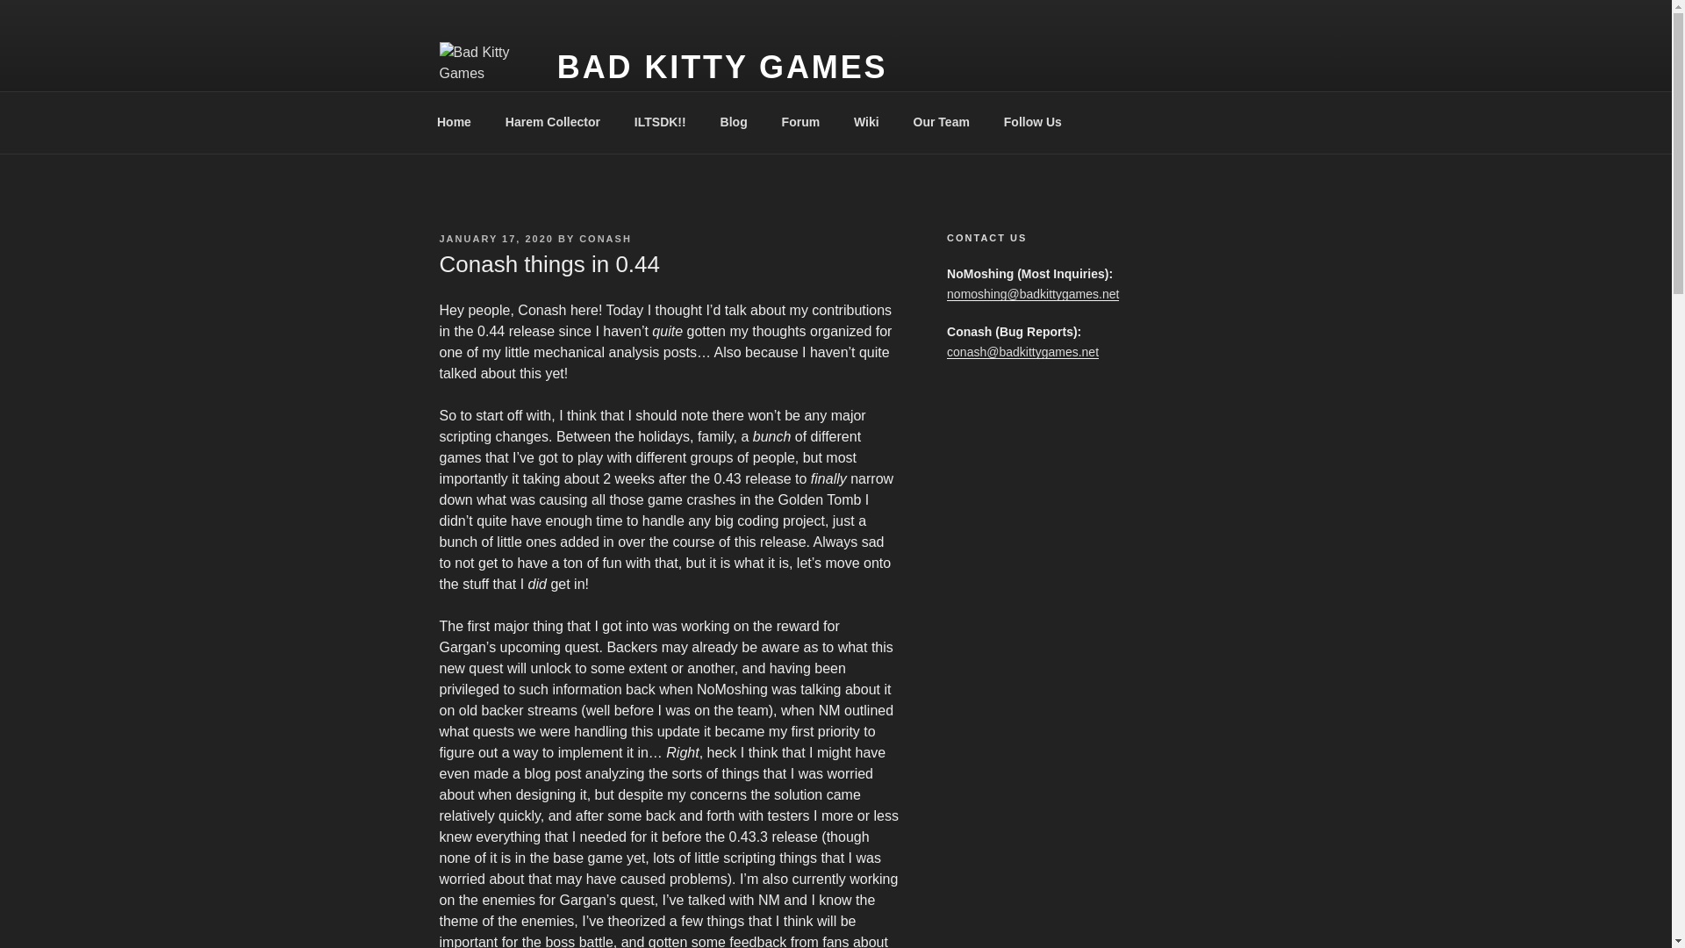 Image resolution: width=1685 pixels, height=948 pixels. What do you see at coordinates (941, 122) in the screenshot?
I see `Our Team` at bounding box center [941, 122].